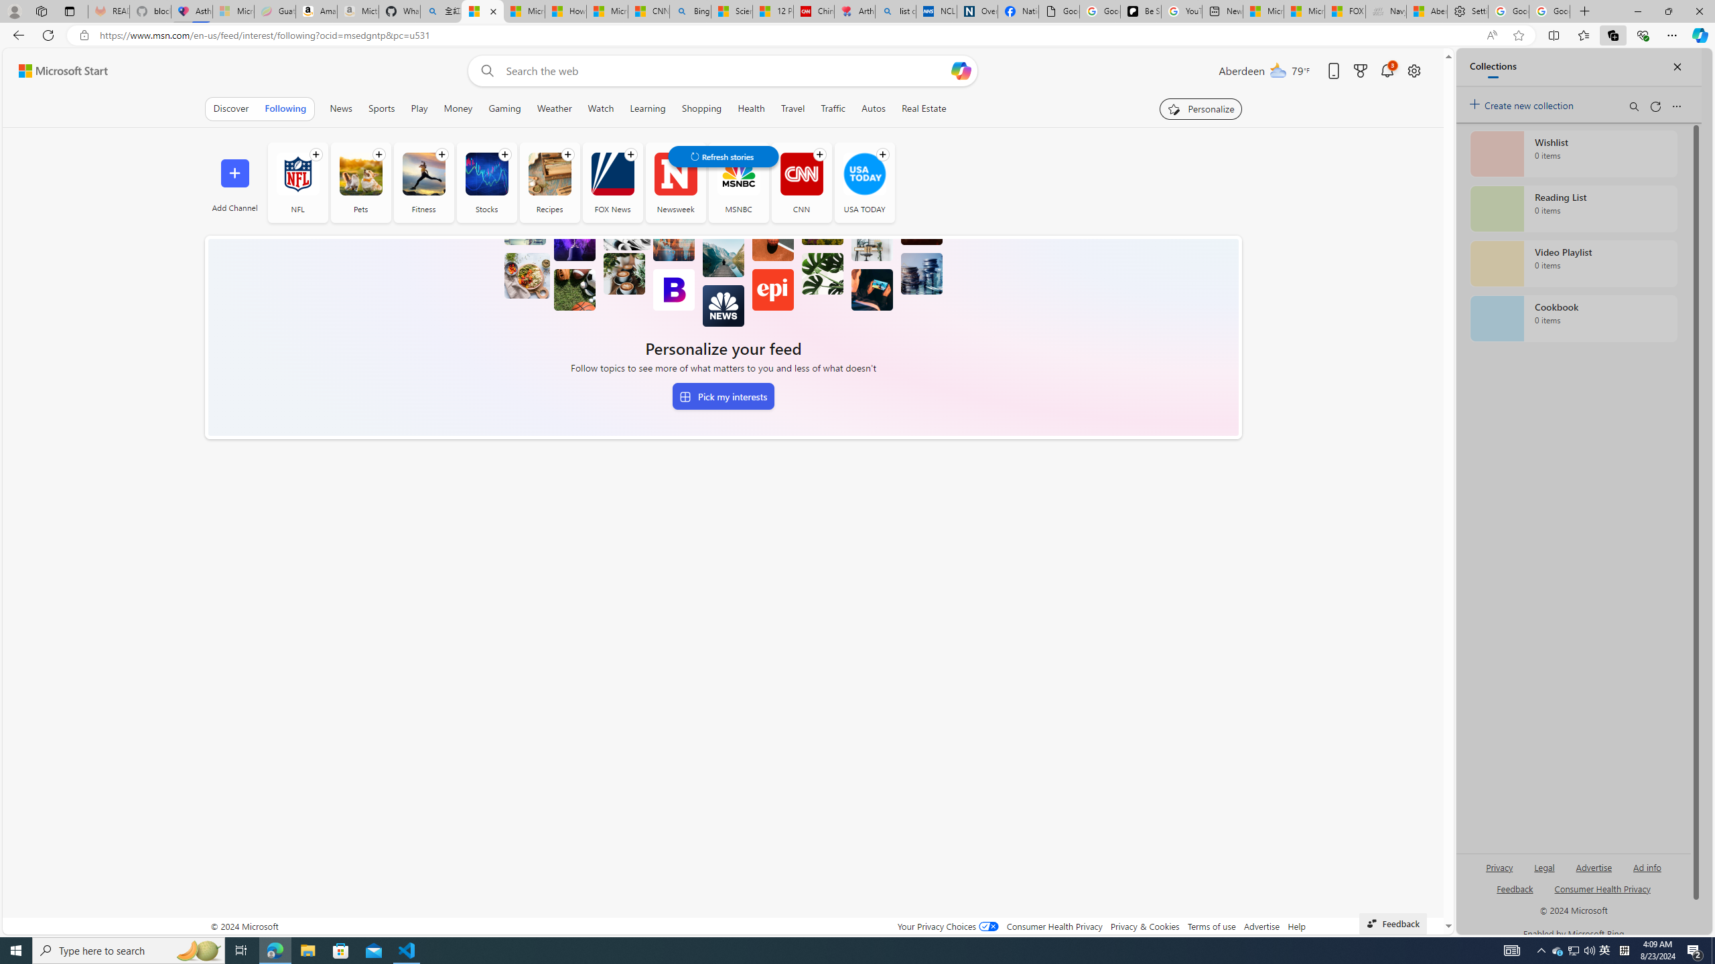 The image size is (1715, 964). What do you see at coordinates (1140, 11) in the screenshot?
I see `Be Smart | creating Science videos | Patreon` at bounding box center [1140, 11].